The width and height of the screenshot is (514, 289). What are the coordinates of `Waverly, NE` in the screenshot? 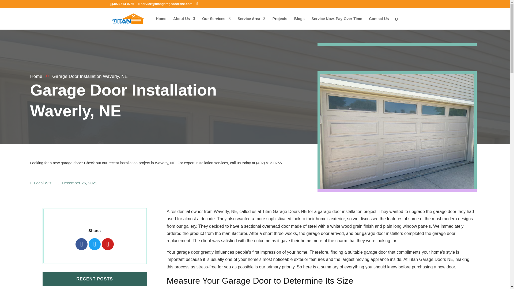 It's located at (225, 211).